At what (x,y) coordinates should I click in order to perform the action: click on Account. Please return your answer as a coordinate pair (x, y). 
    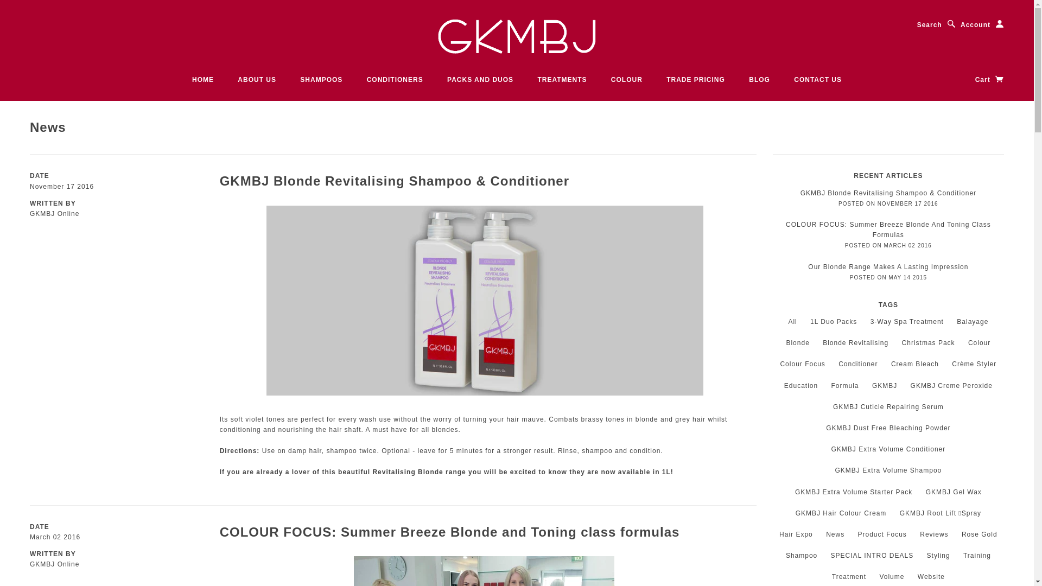
    Looking at the image, I should click on (982, 25).